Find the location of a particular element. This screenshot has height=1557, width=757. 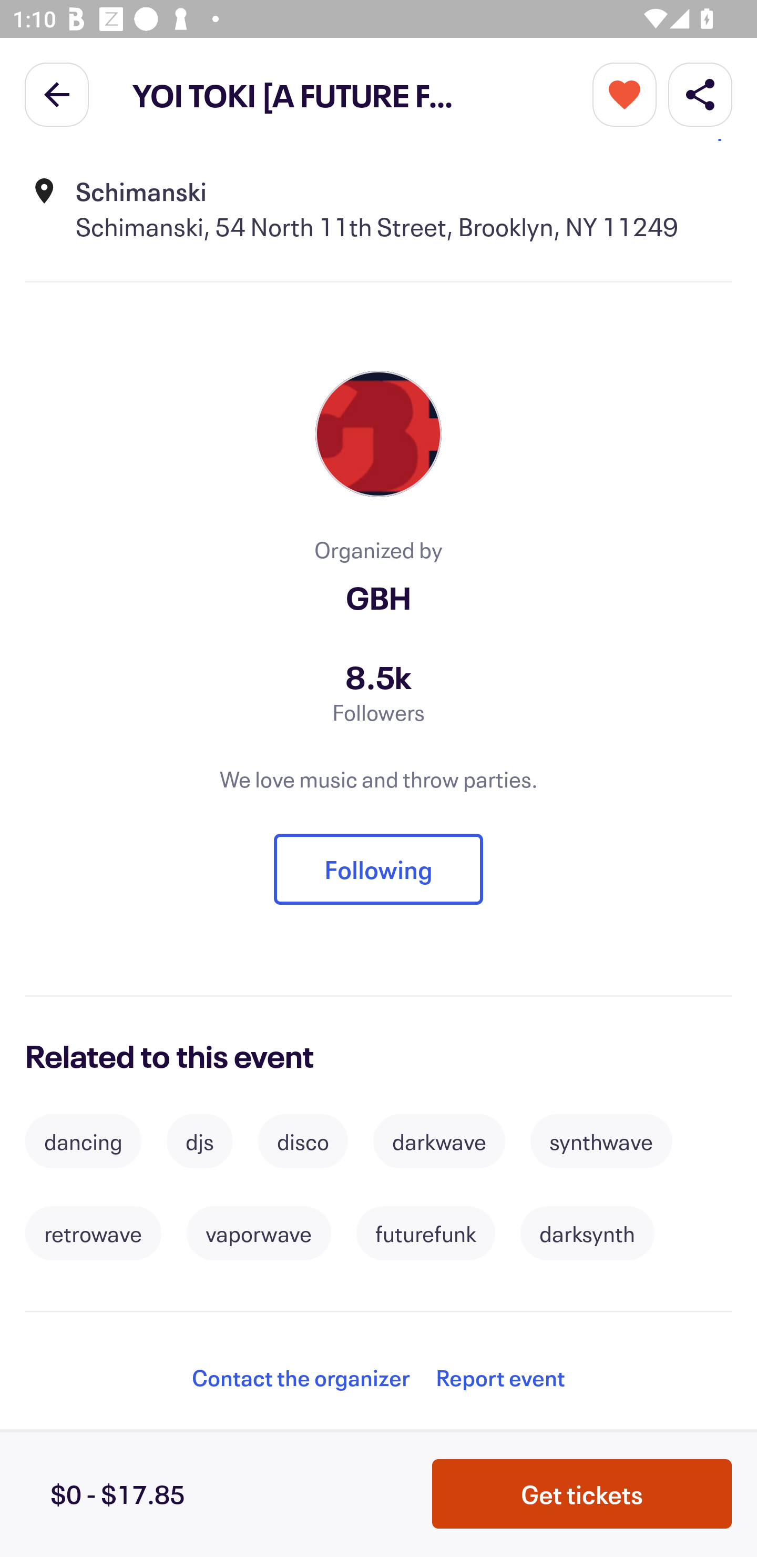

futurefunk is located at coordinates (426, 1234).